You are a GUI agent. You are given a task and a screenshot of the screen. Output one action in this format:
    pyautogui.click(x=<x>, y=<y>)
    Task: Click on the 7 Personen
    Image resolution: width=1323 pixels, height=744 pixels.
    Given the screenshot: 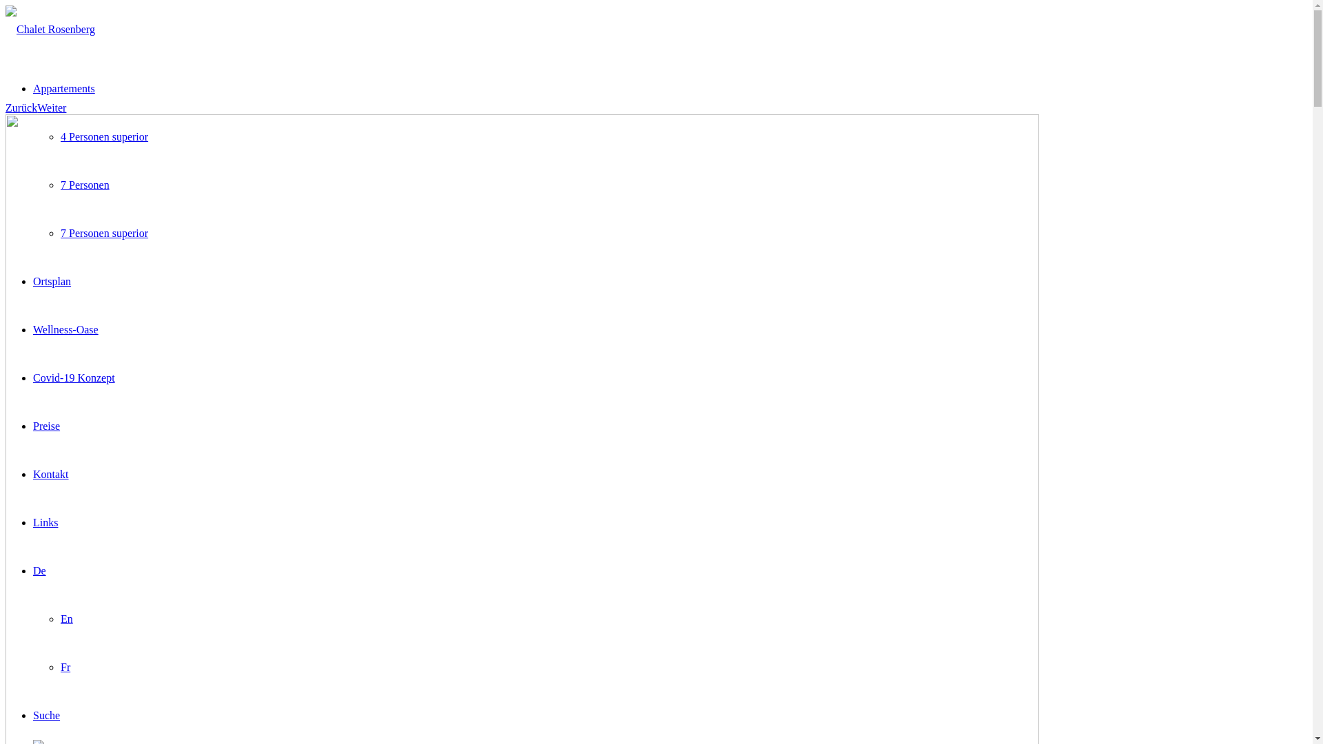 What is the action you would take?
    pyautogui.click(x=85, y=185)
    